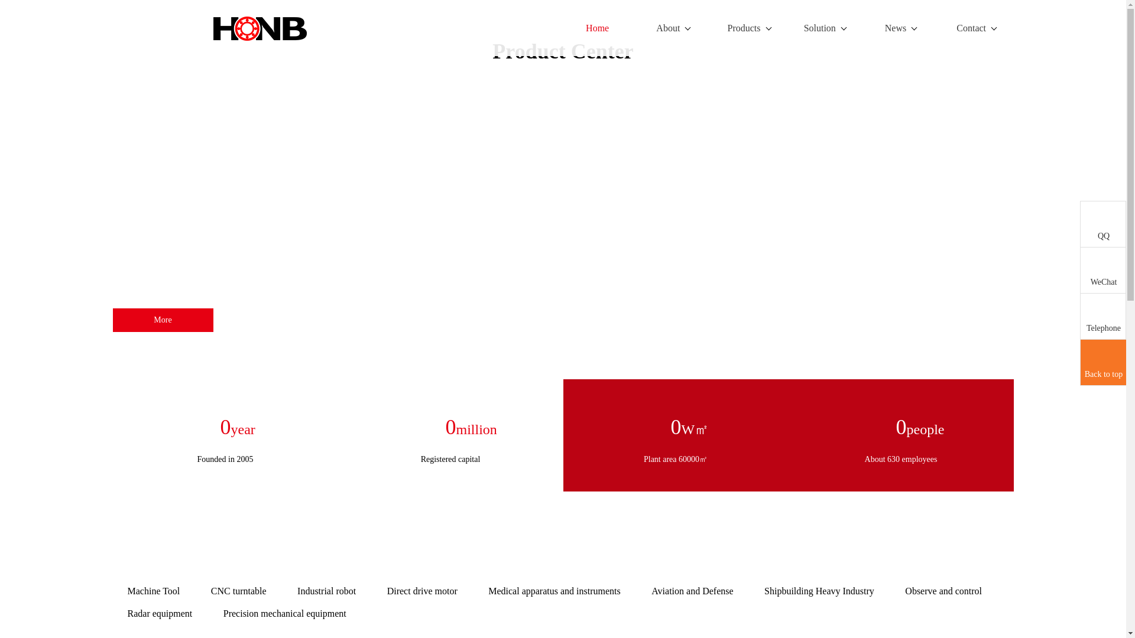 The width and height of the screenshot is (1135, 638). Describe the element at coordinates (673, 28) in the screenshot. I see `About` at that location.